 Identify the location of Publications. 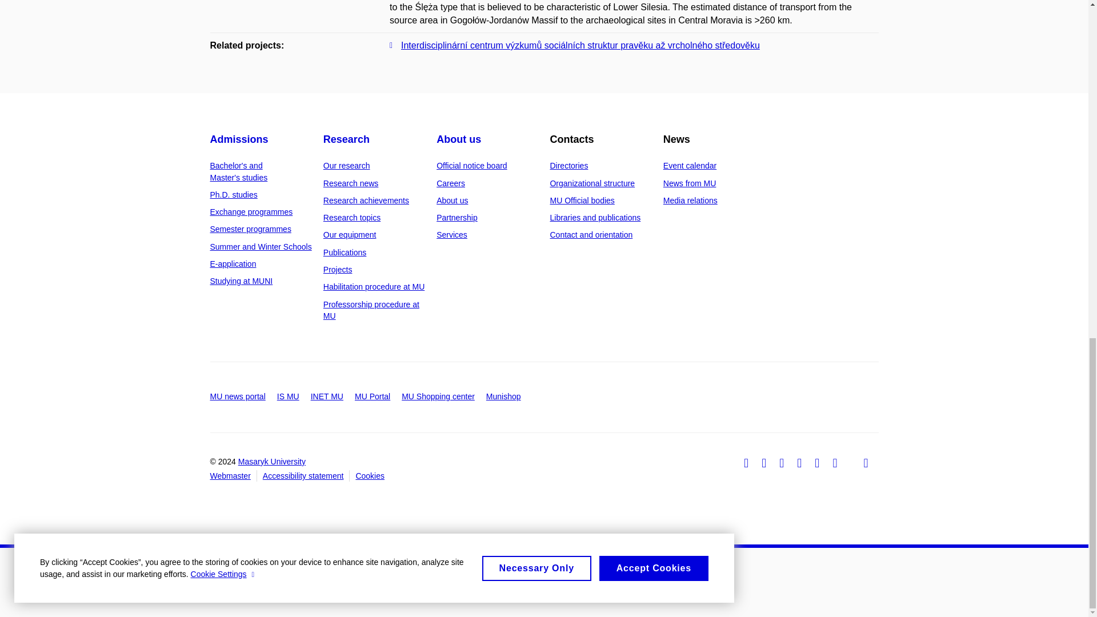
(345, 253).